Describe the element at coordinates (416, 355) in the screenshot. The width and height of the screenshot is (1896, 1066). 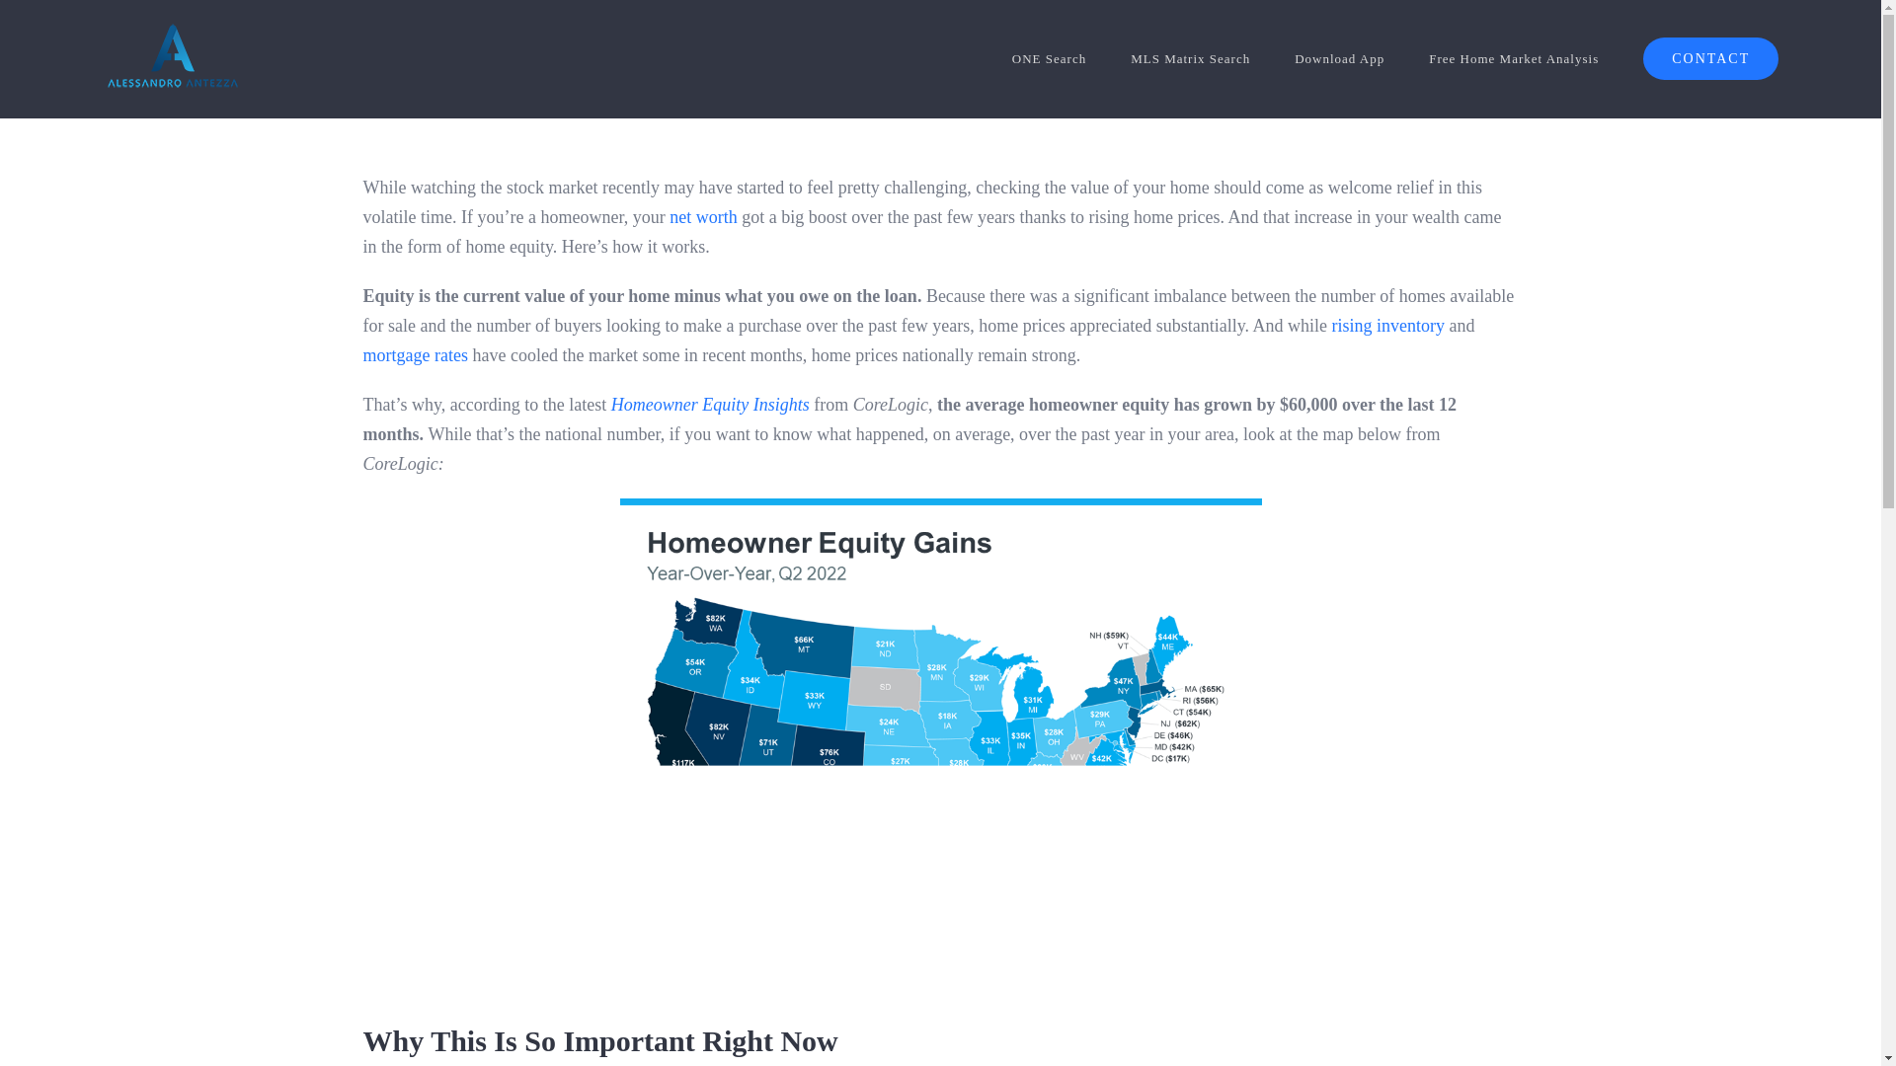
I see `mortgage rates` at that location.